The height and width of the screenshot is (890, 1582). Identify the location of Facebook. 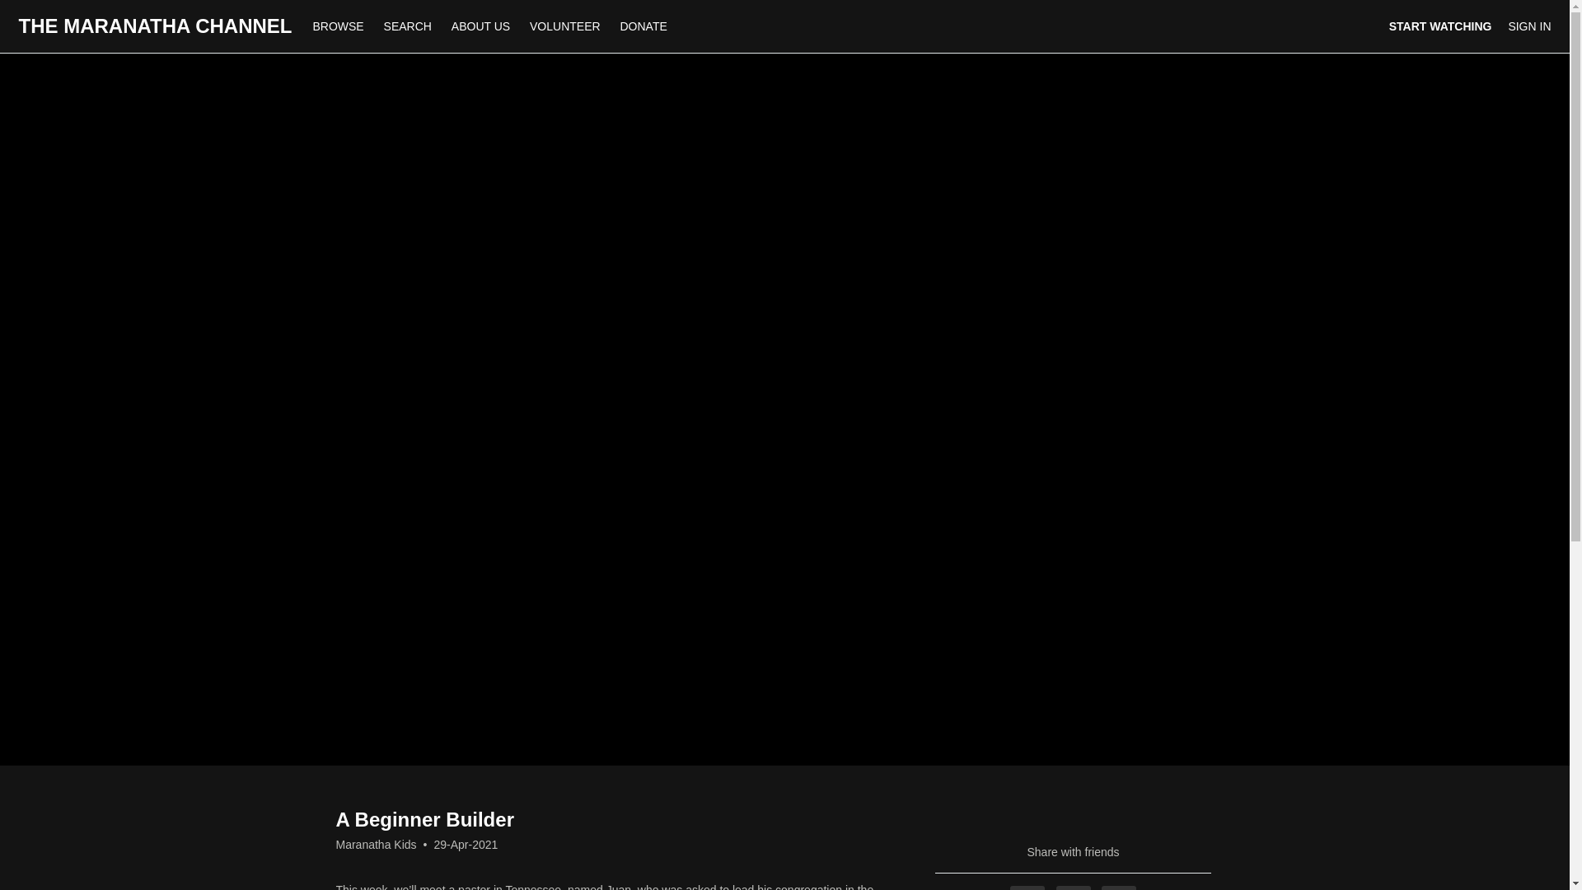
(1027, 888).